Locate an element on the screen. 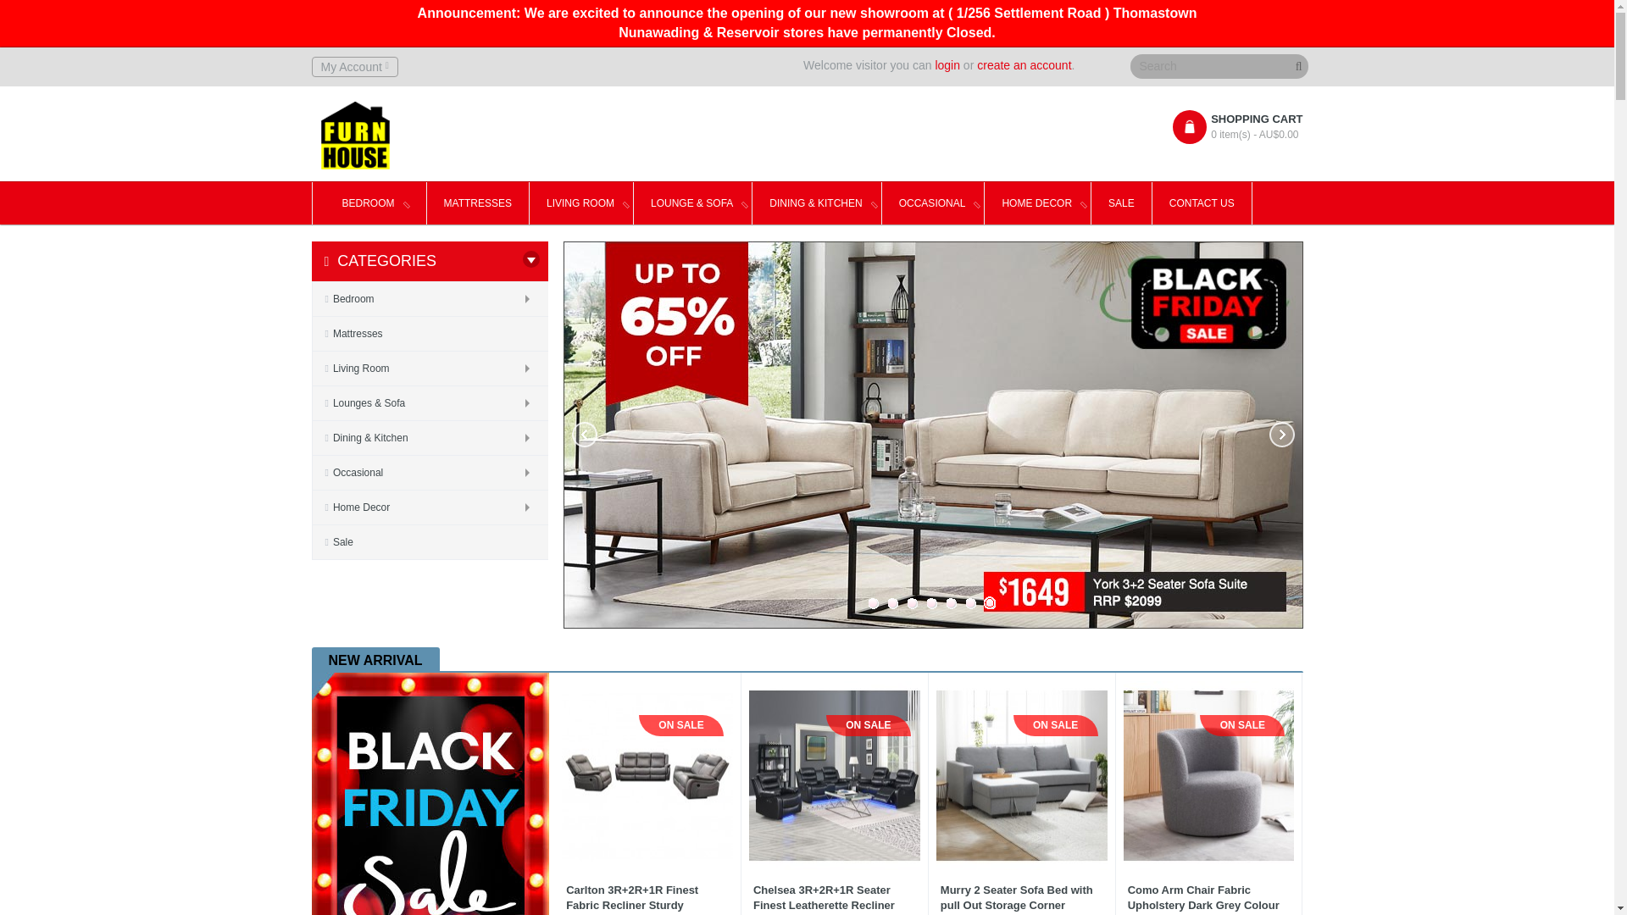 The height and width of the screenshot is (915, 1627). Lounges & Sofa is located at coordinates (430, 403).